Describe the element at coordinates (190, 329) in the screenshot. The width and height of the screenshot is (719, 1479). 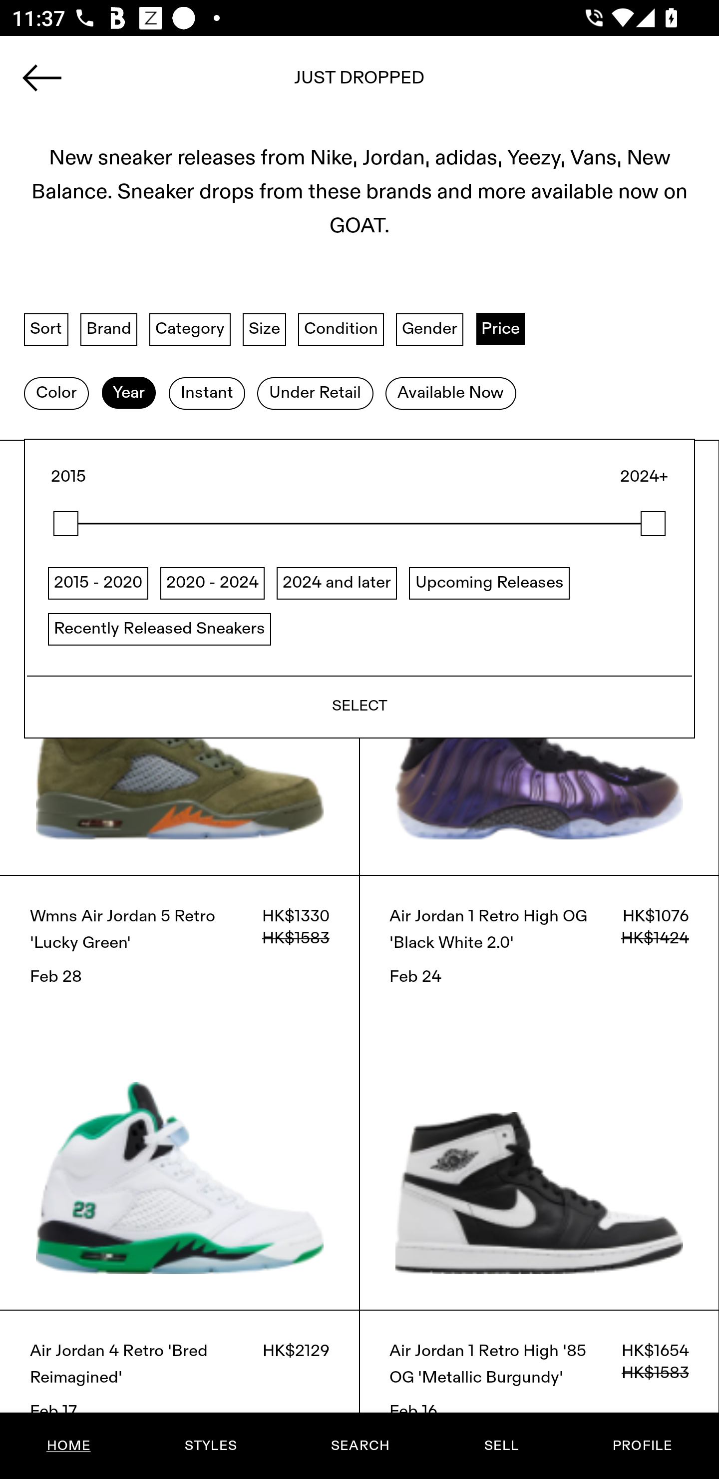
I see `Category` at that location.